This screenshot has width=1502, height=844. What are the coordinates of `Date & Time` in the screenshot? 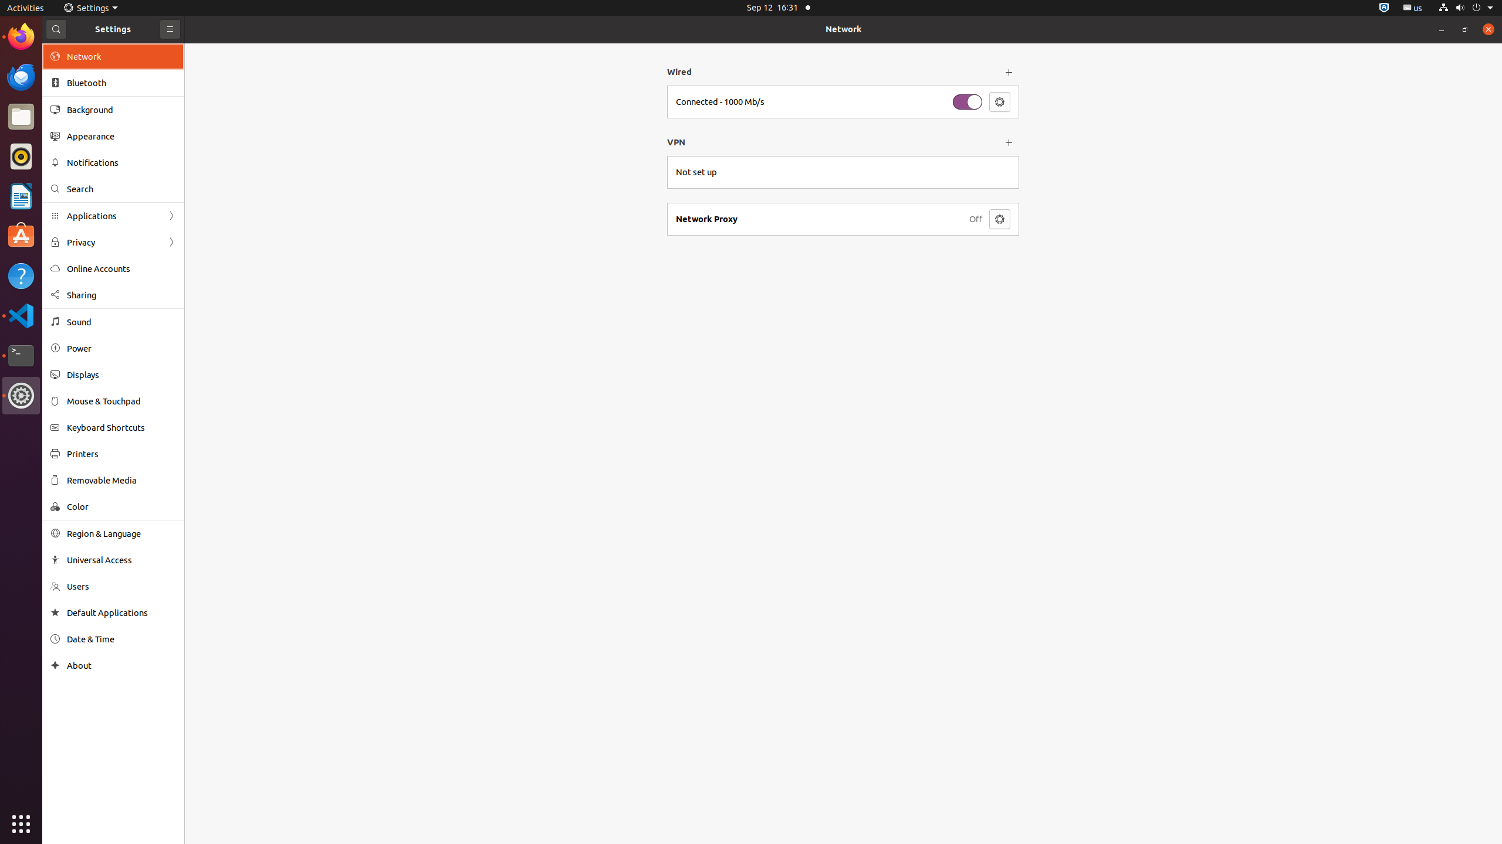 It's located at (121, 639).